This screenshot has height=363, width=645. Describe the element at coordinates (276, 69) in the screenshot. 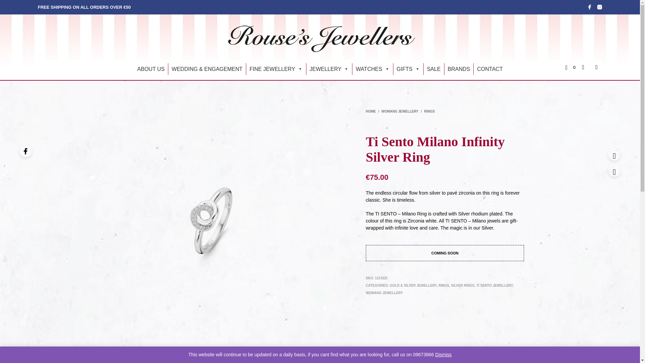

I see `FINE JEWELLERY` at that location.